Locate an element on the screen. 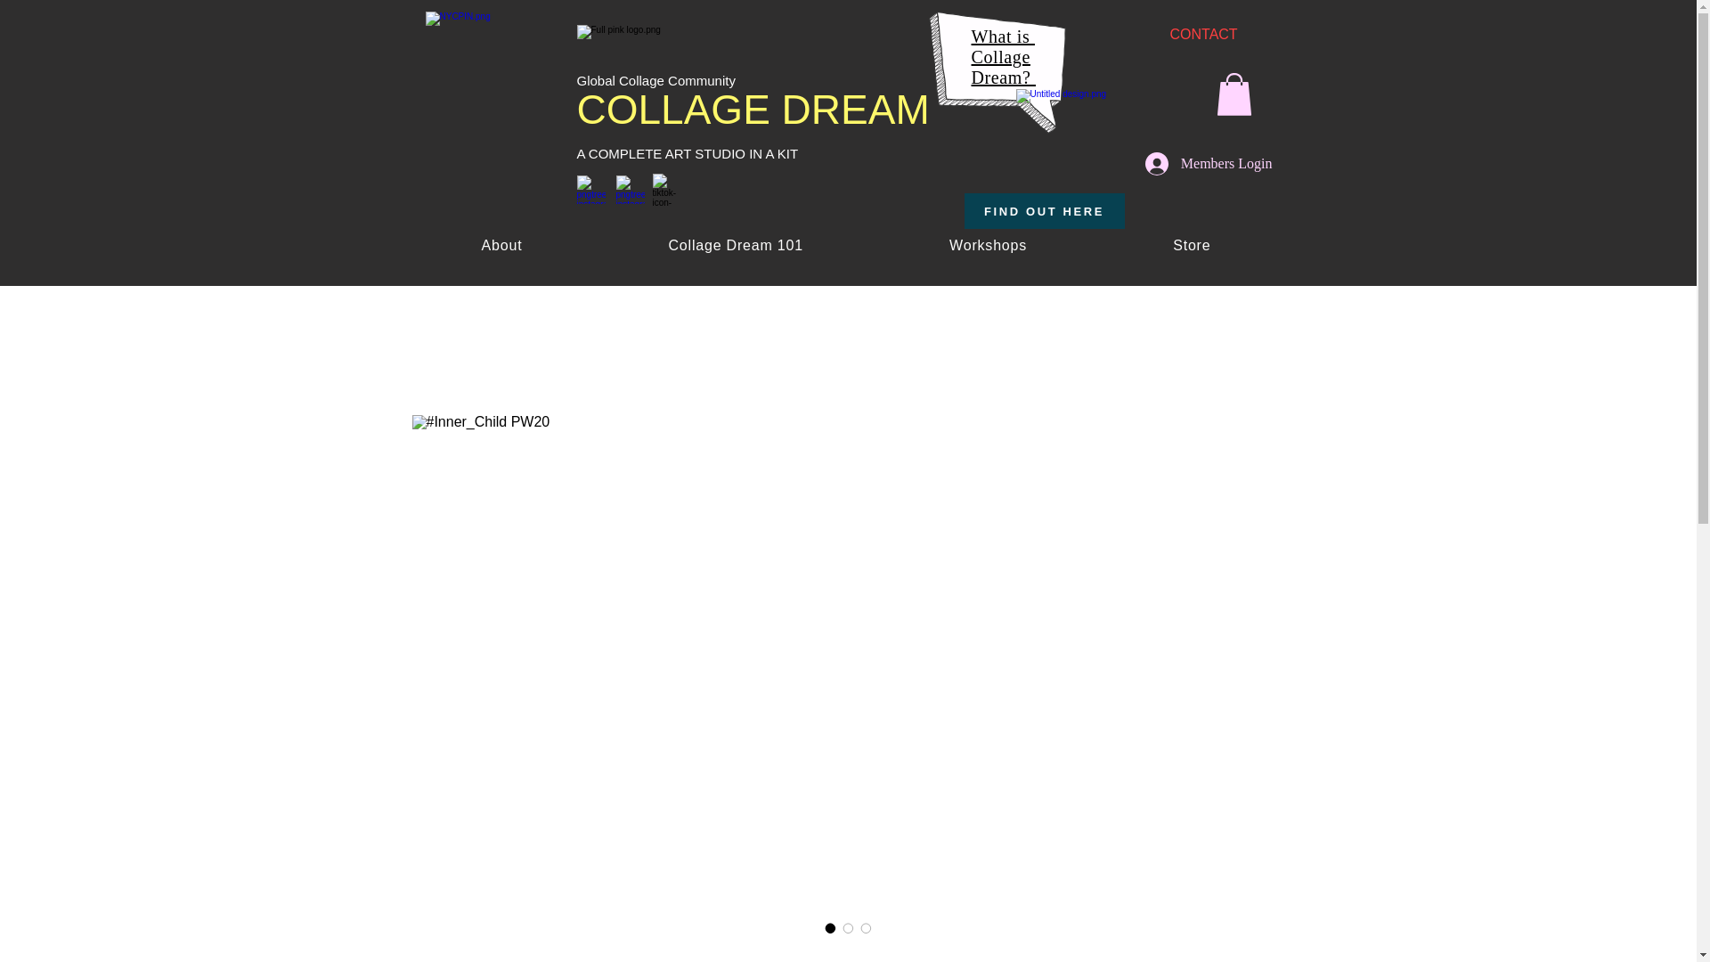  Workshops is located at coordinates (988, 246).